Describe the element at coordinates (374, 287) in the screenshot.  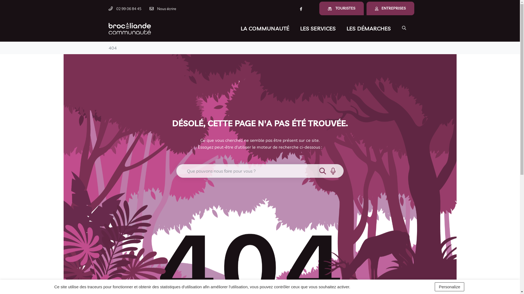
I see `OK, accept all` at that location.